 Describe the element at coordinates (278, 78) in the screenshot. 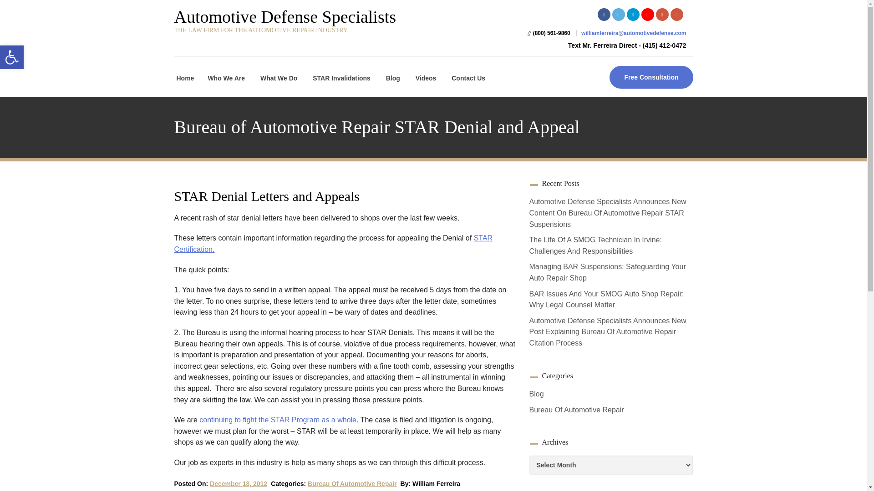

I see ` What We Do` at that location.